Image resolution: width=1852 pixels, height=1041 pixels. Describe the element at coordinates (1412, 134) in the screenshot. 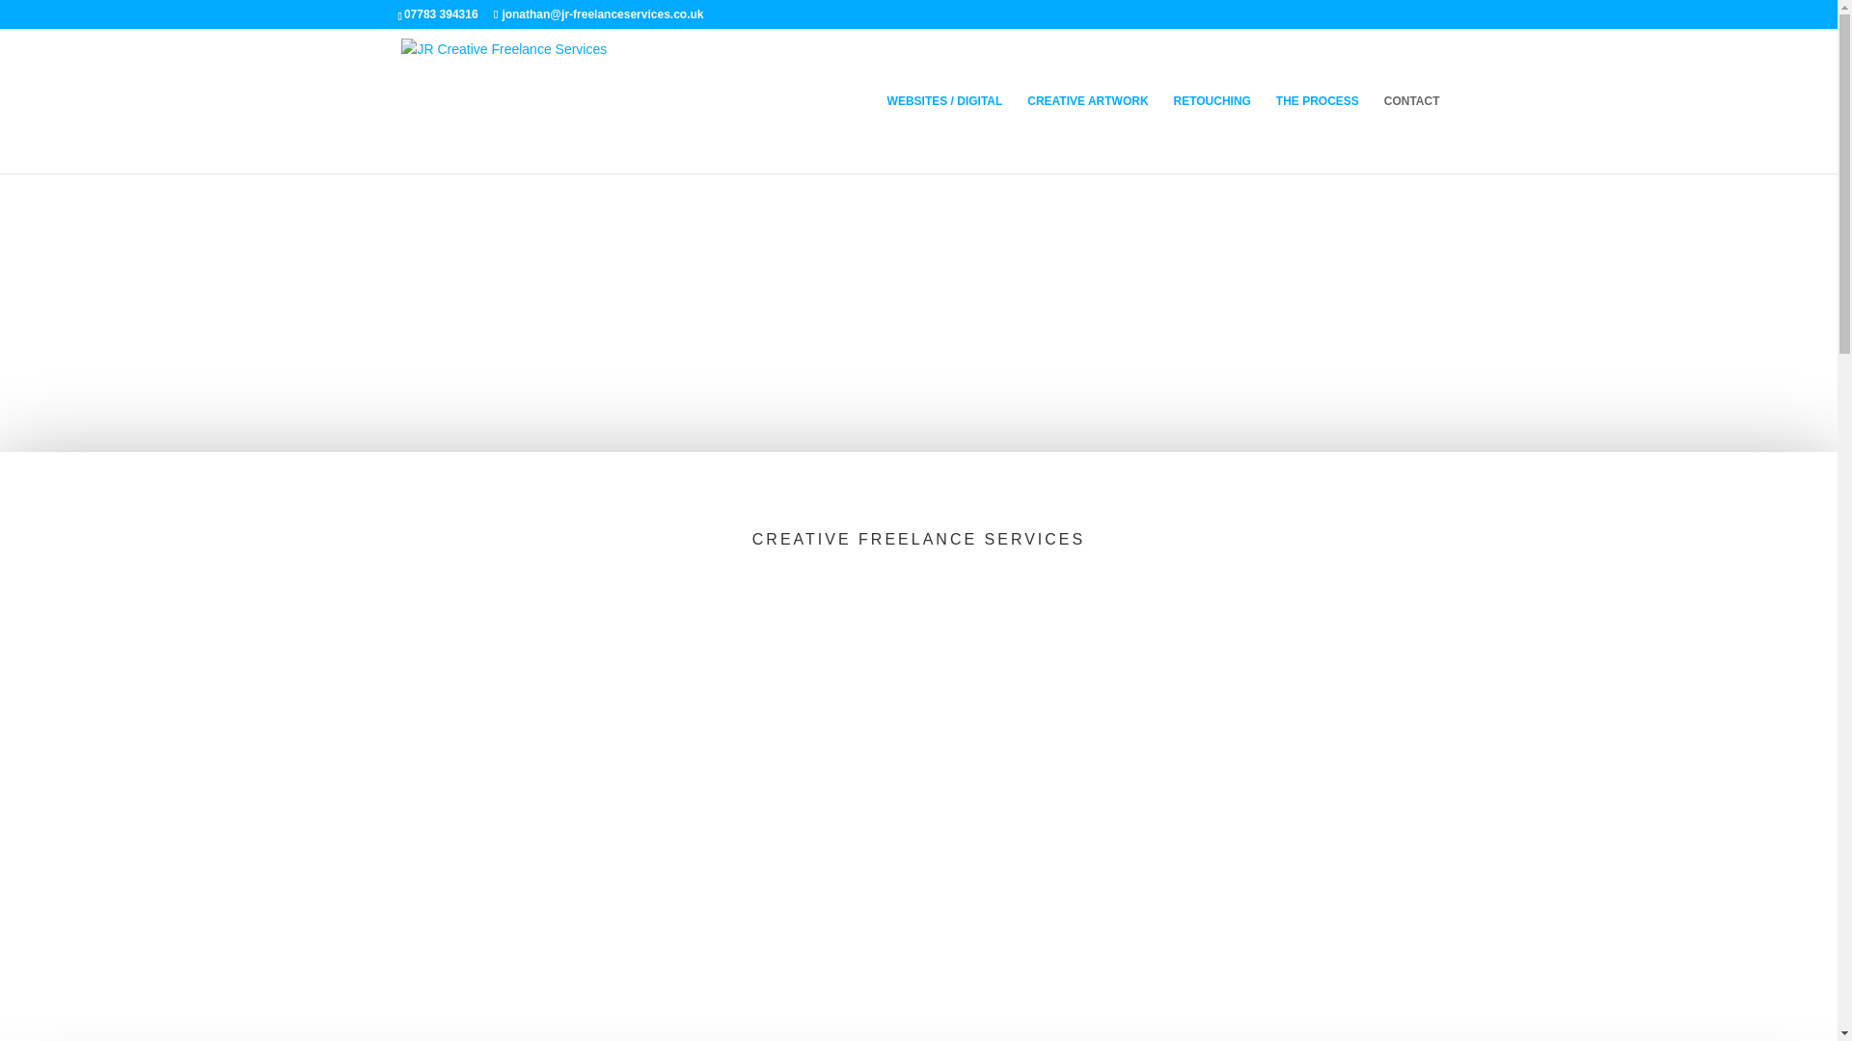

I see `CONTACT` at that location.